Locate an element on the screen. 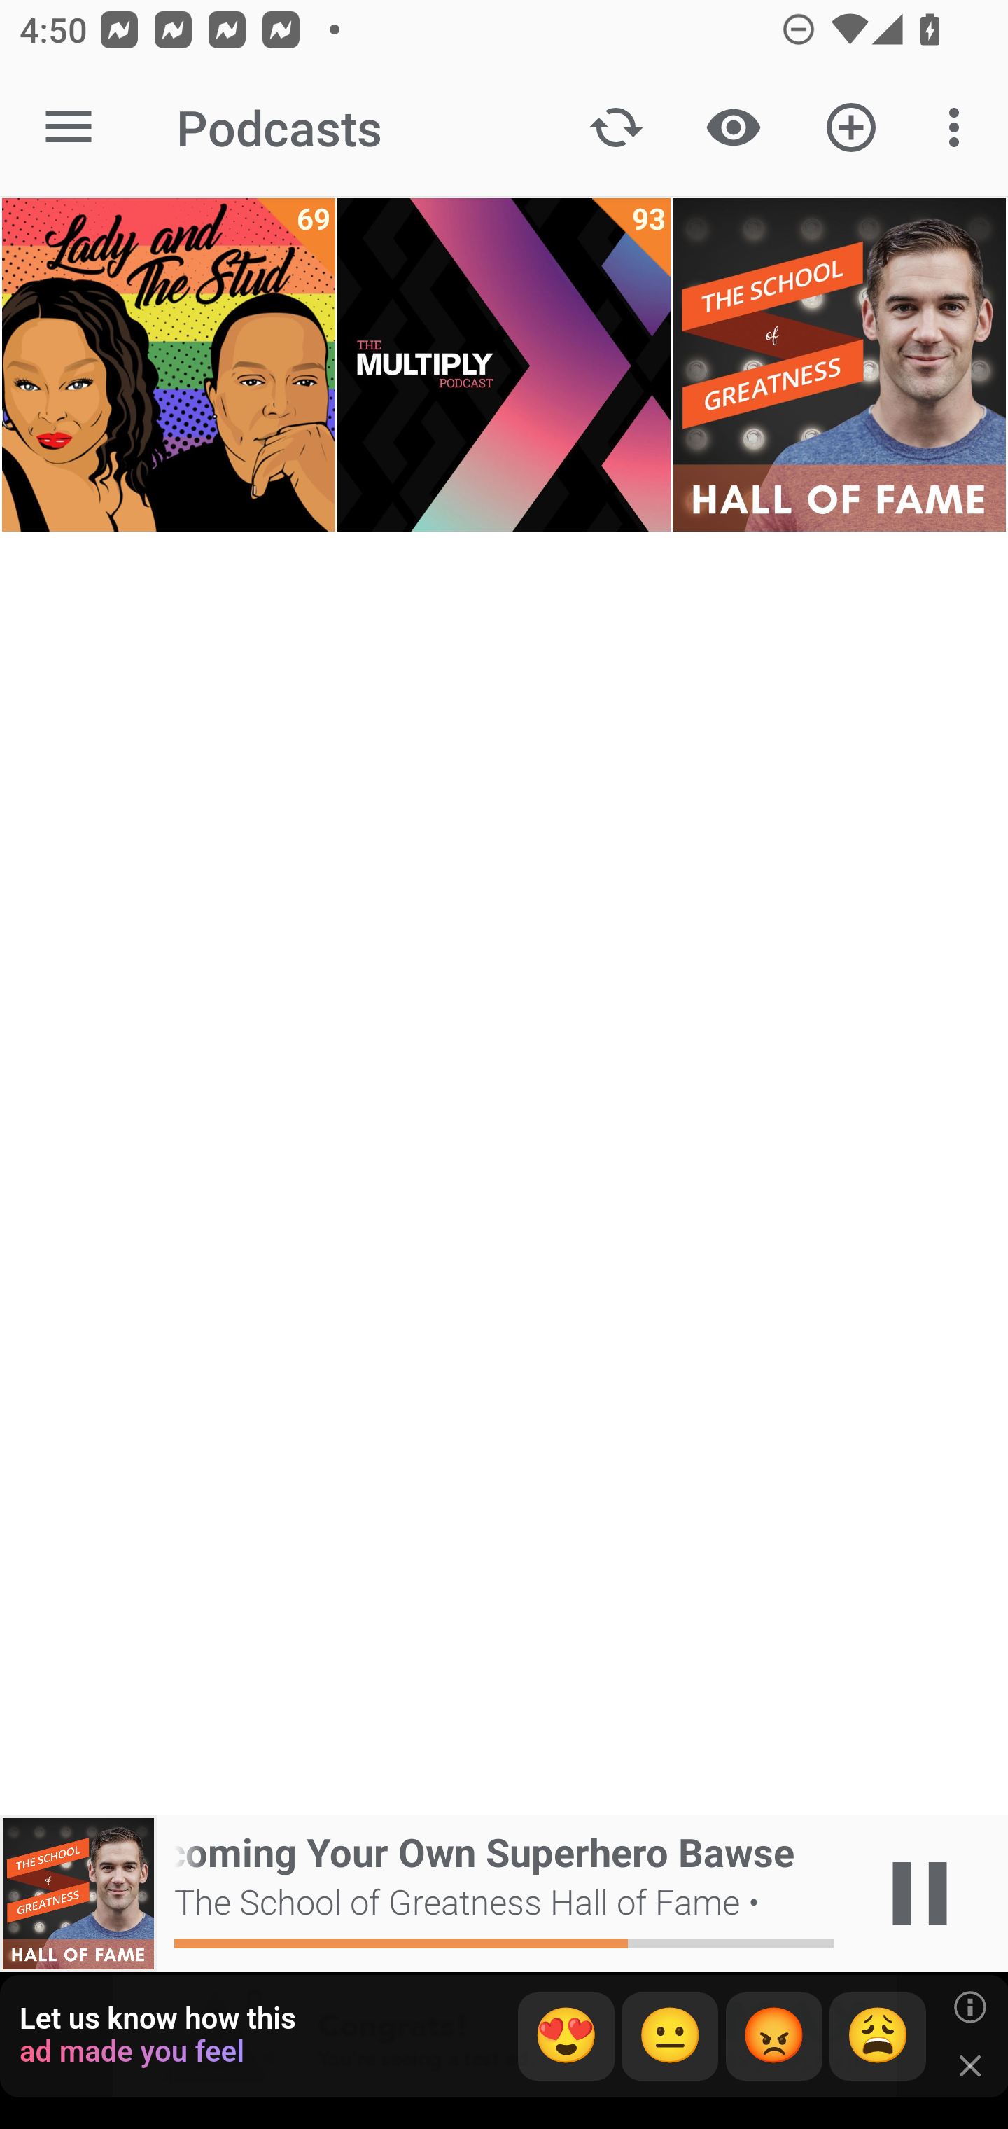  The Multiply Podcast 93 is located at coordinates (504, 365).